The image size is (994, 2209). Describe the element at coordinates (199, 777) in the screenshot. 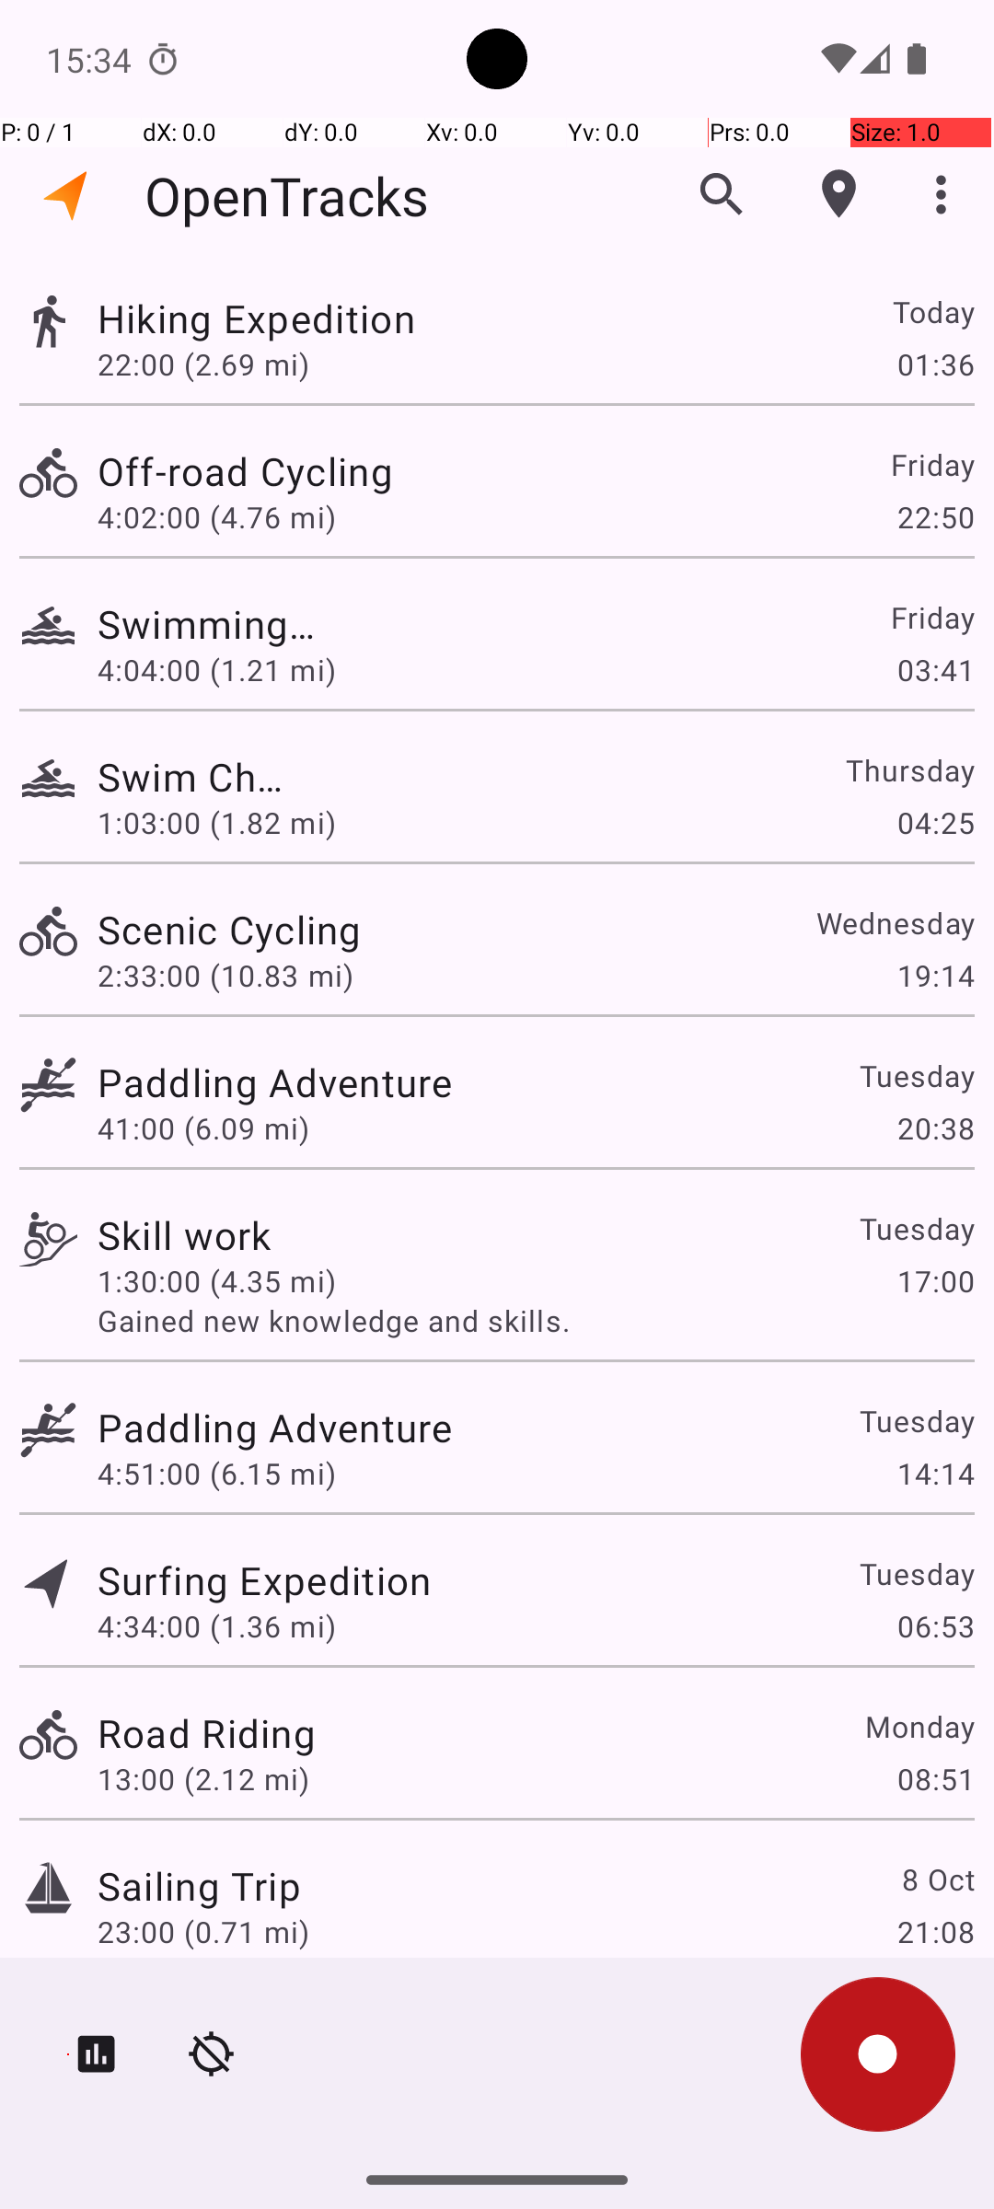

I see `Swim Challenge` at that location.